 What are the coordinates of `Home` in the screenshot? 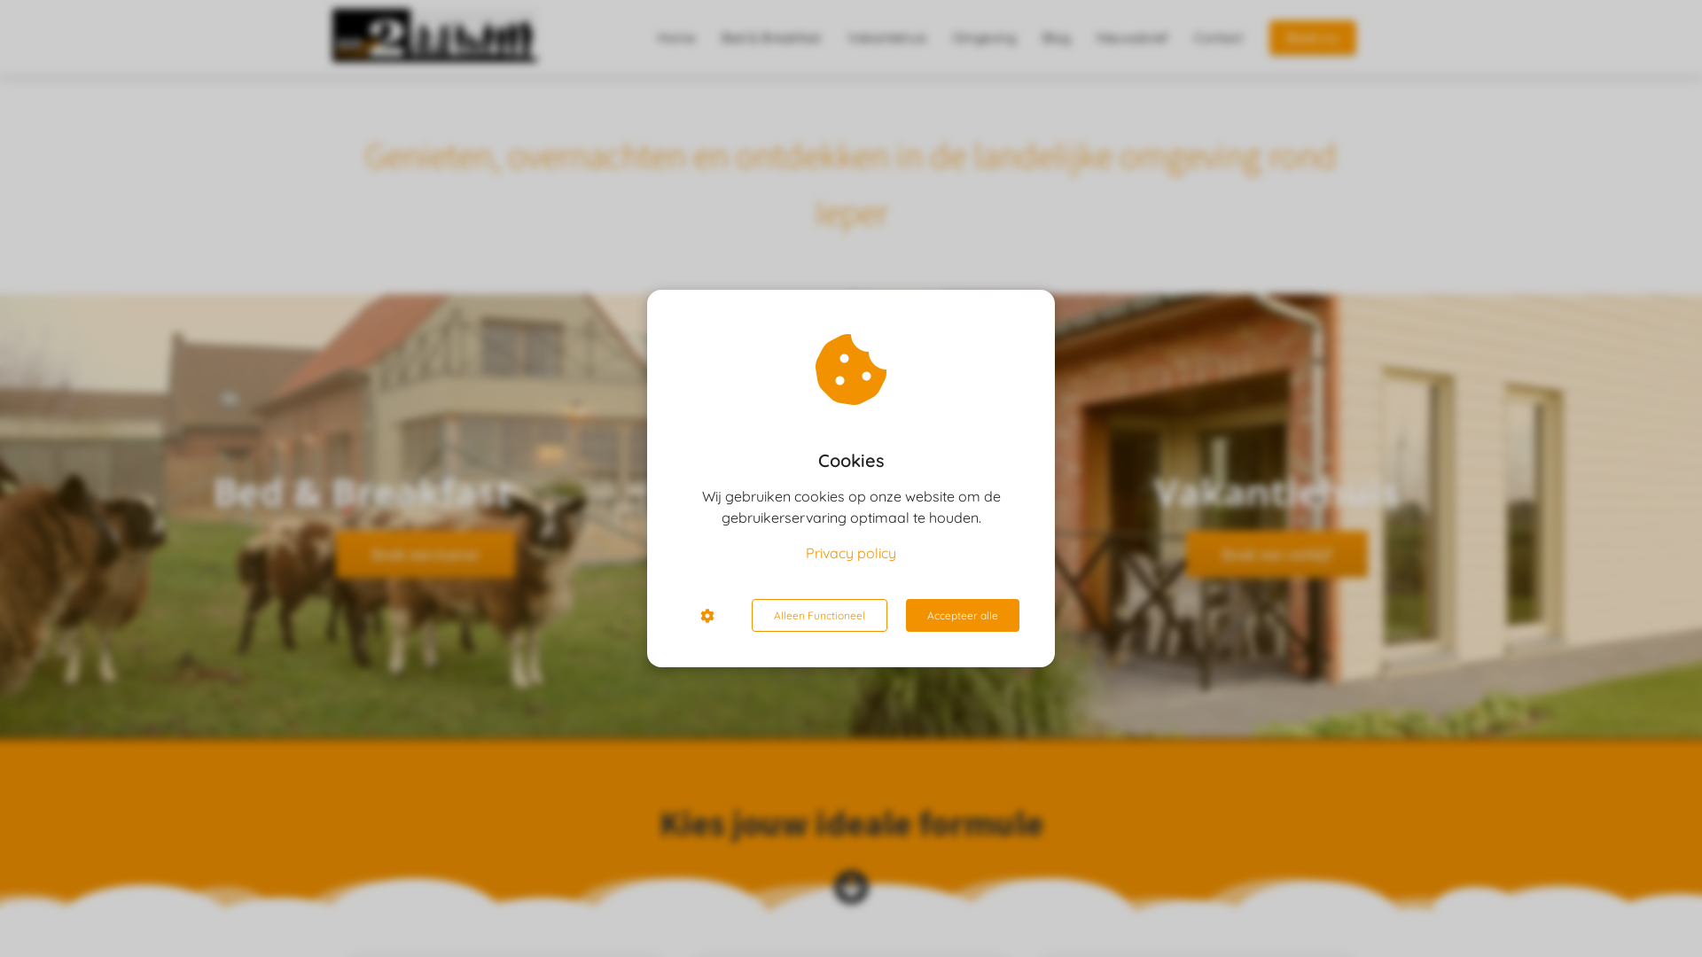 It's located at (676, 37).